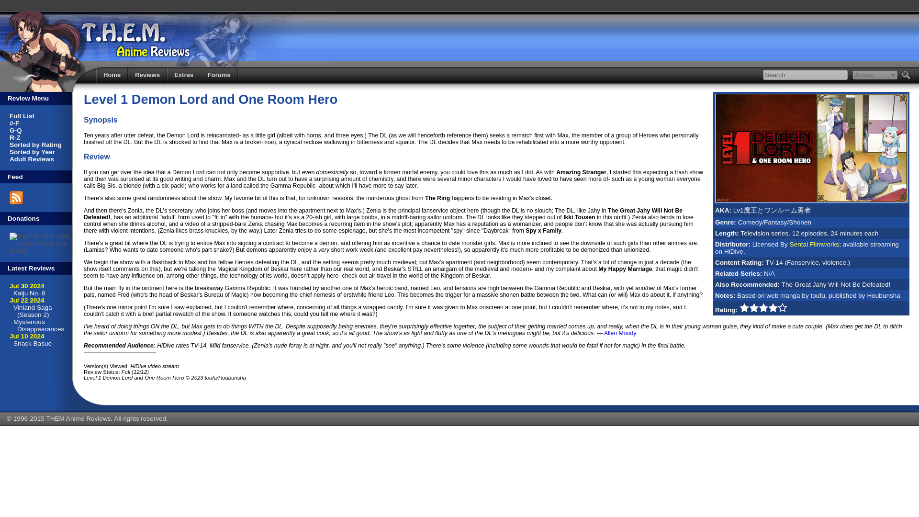  What do you see at coordinates (33, 343) in the screenshot?
I see `Snack Basue` at bounding box center [33, 343].